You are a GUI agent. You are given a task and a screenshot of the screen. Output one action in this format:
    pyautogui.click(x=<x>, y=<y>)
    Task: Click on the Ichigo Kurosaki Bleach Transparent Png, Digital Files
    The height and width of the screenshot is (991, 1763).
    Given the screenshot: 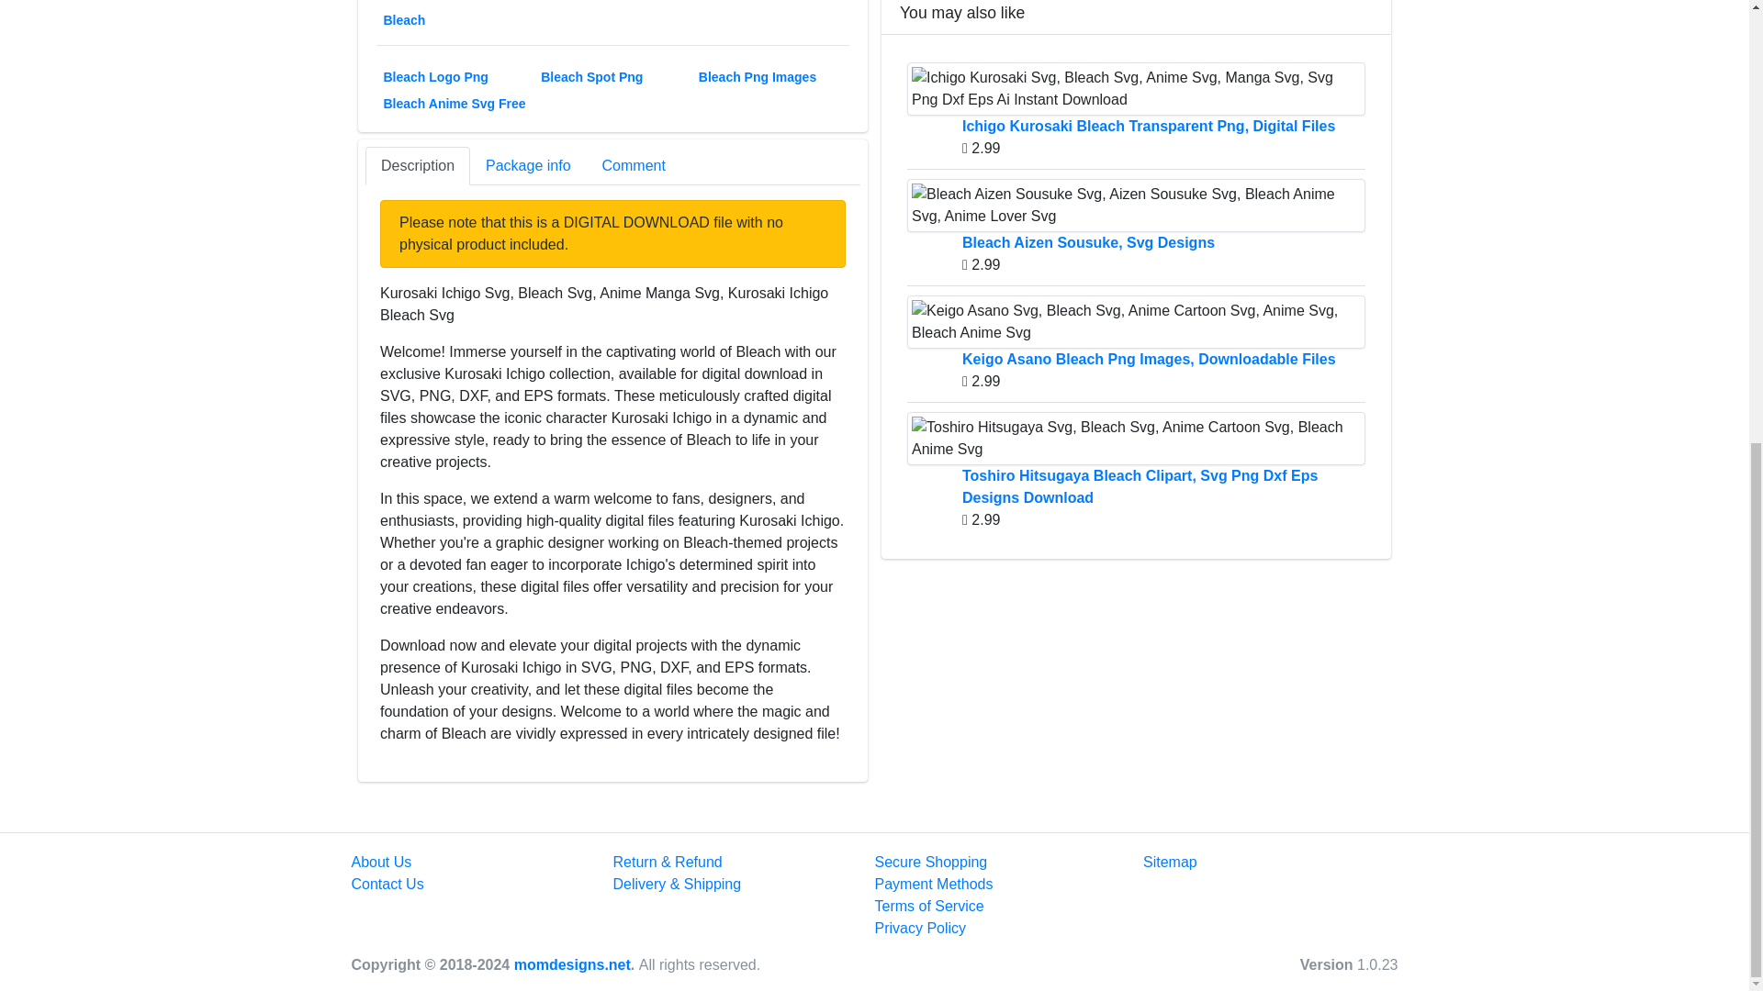 What is the action you would take?
    pyautogui.click(x=1136, y=89)
    